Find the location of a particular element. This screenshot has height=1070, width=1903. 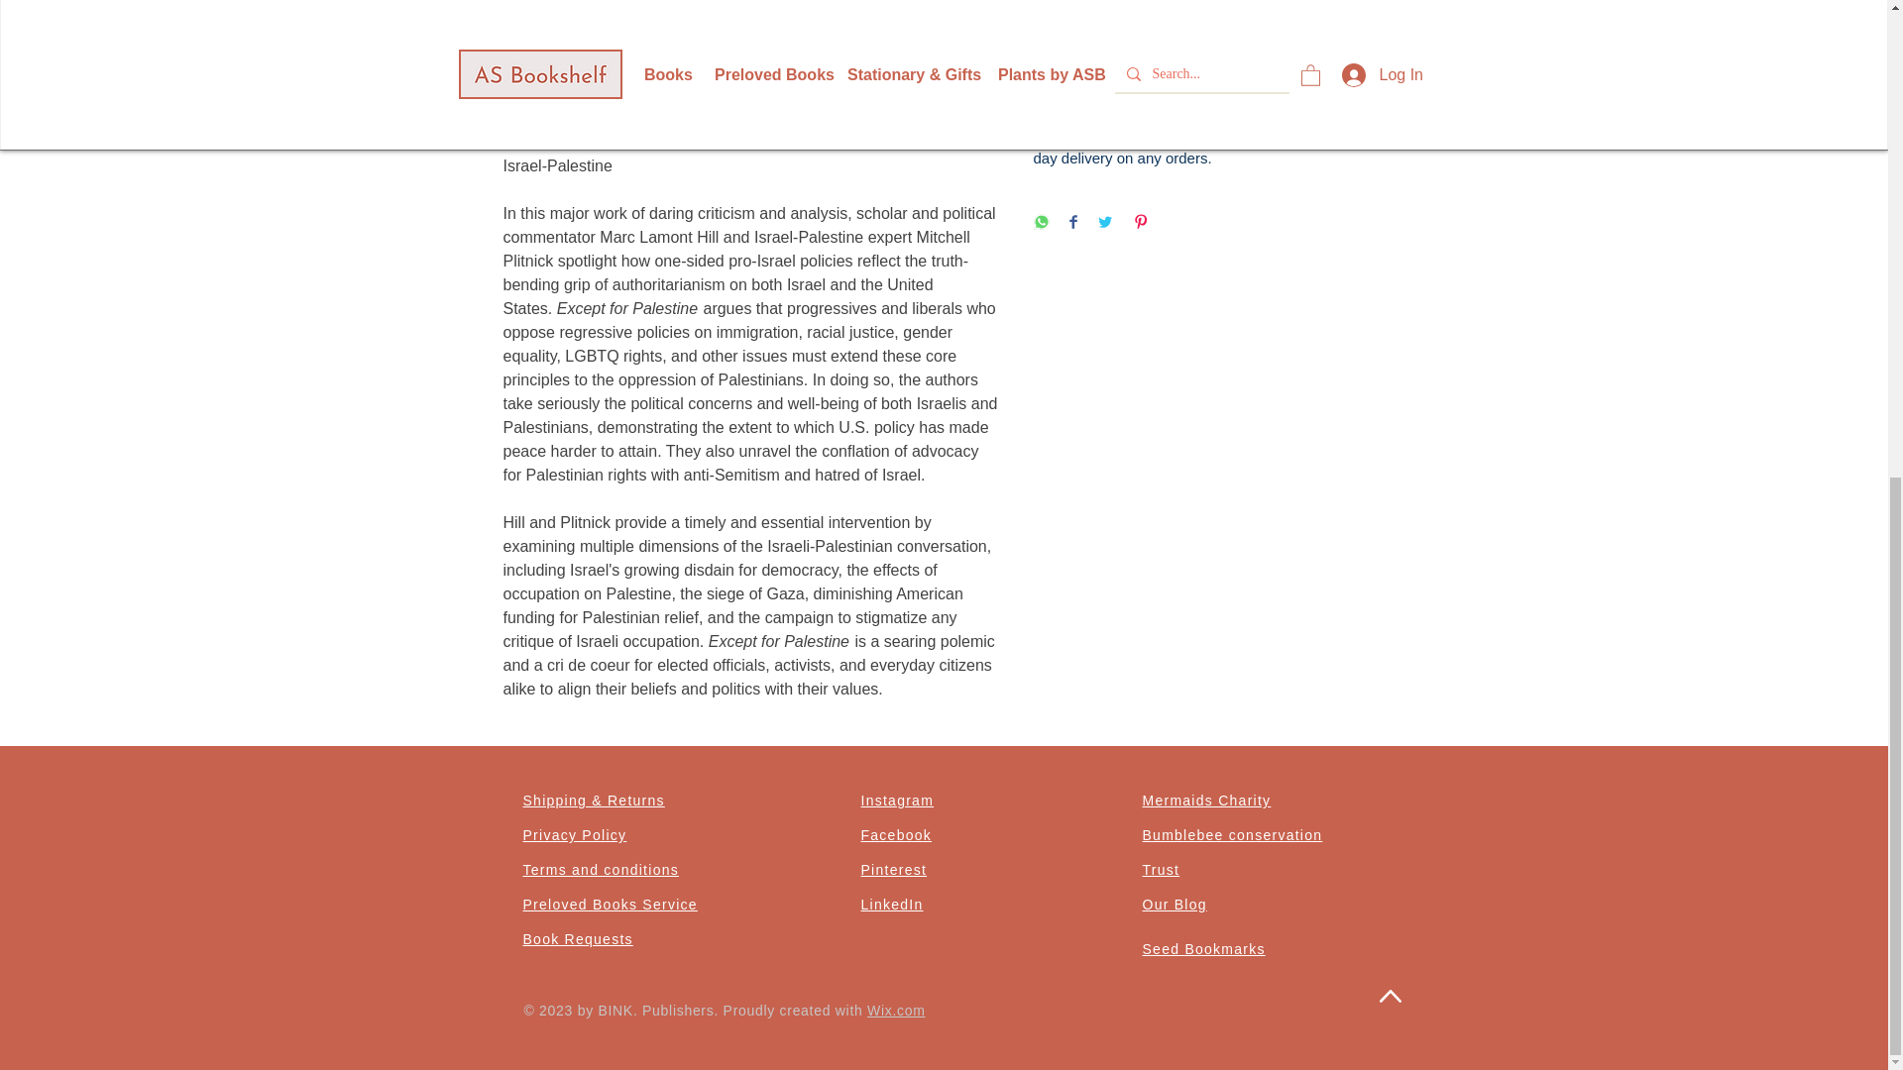

LinkedIn is located at coordinates (891, 905).